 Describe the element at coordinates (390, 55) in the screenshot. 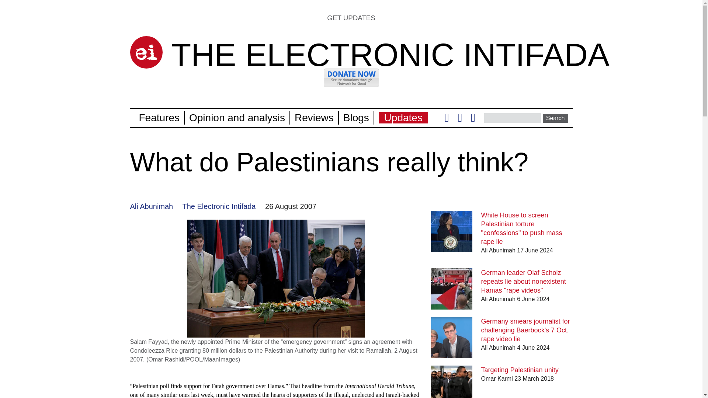

I see `THE ELECTRONIC INTIFADA` at that location.